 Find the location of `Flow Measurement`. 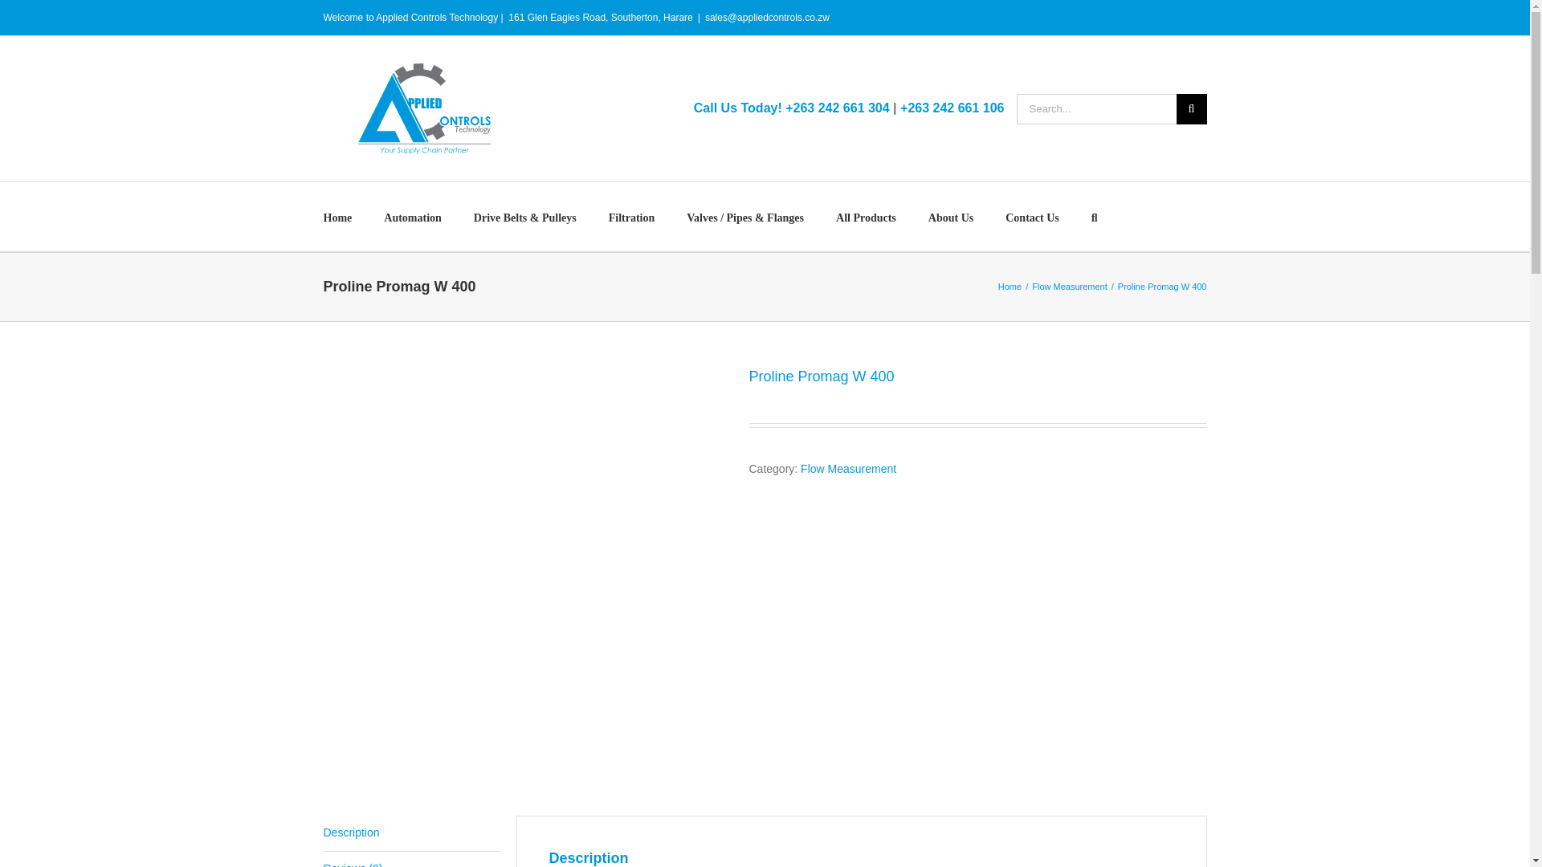

Flow Measurement is located at coordinates (1069, 286).